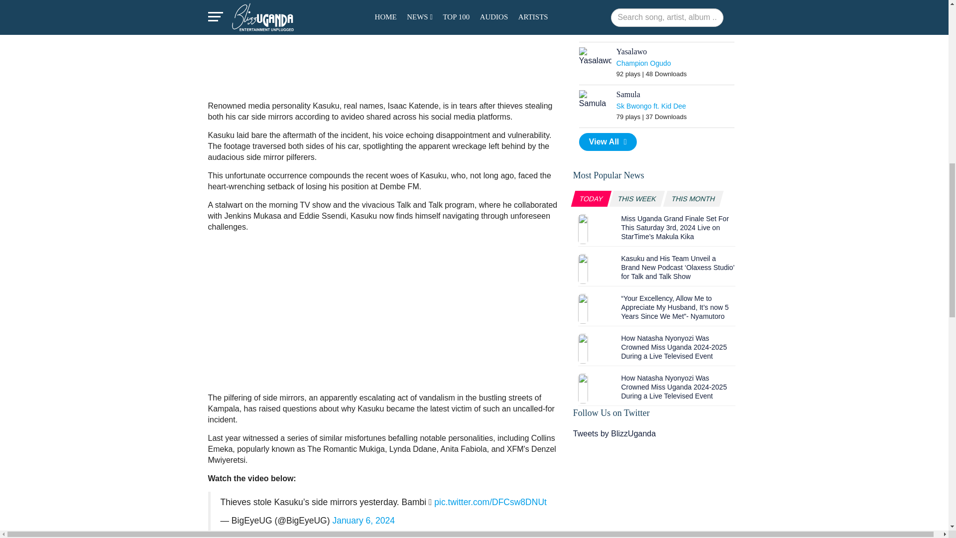 The width and height of the screenshot is (956, 538). Describe the element at coordinates (596, 100) in the screenshot. I see `Samula` at that location.